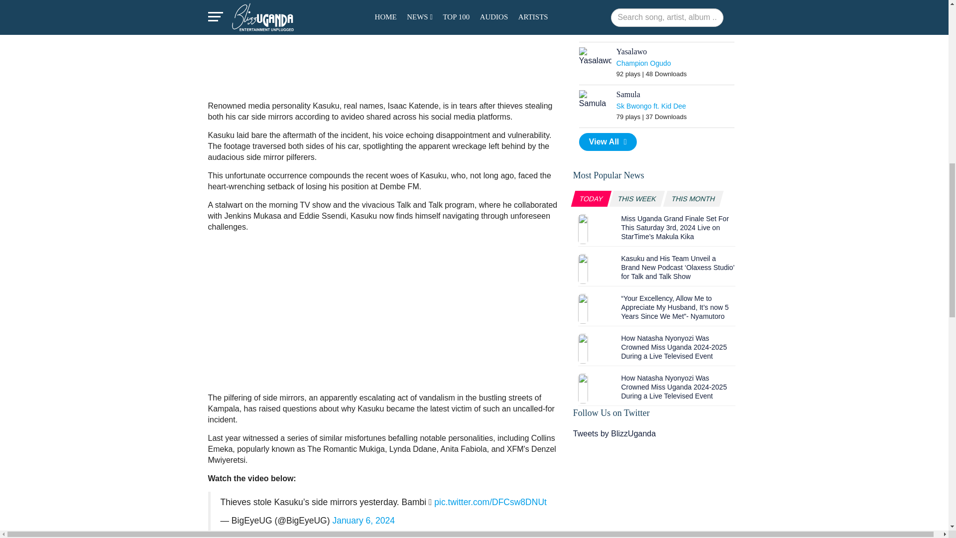 The width and height of the screenshot is (956, 538). Describe the element at coordinates (596, 100) in the screenshot. I see `Samula` at that location.